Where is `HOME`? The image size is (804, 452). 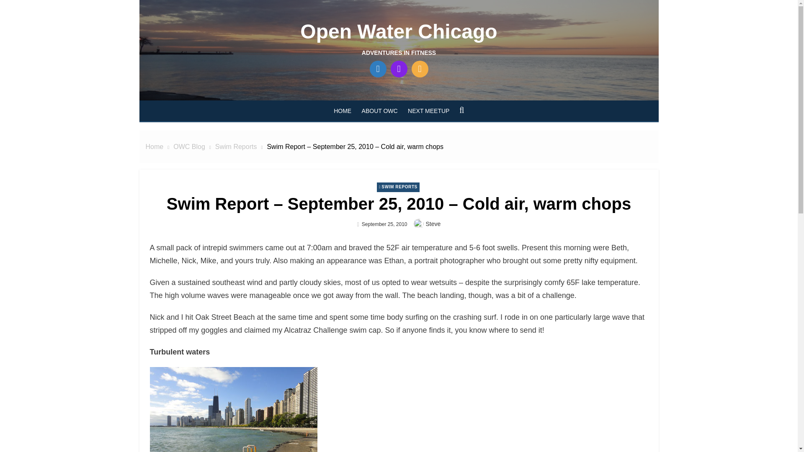
HOME is located at coordinates (343, 110).